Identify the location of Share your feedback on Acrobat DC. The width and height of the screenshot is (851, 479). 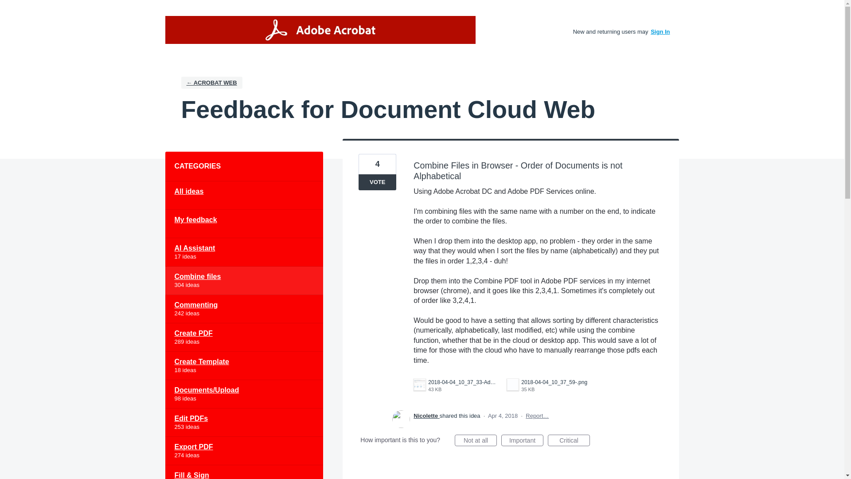
(320, 30).